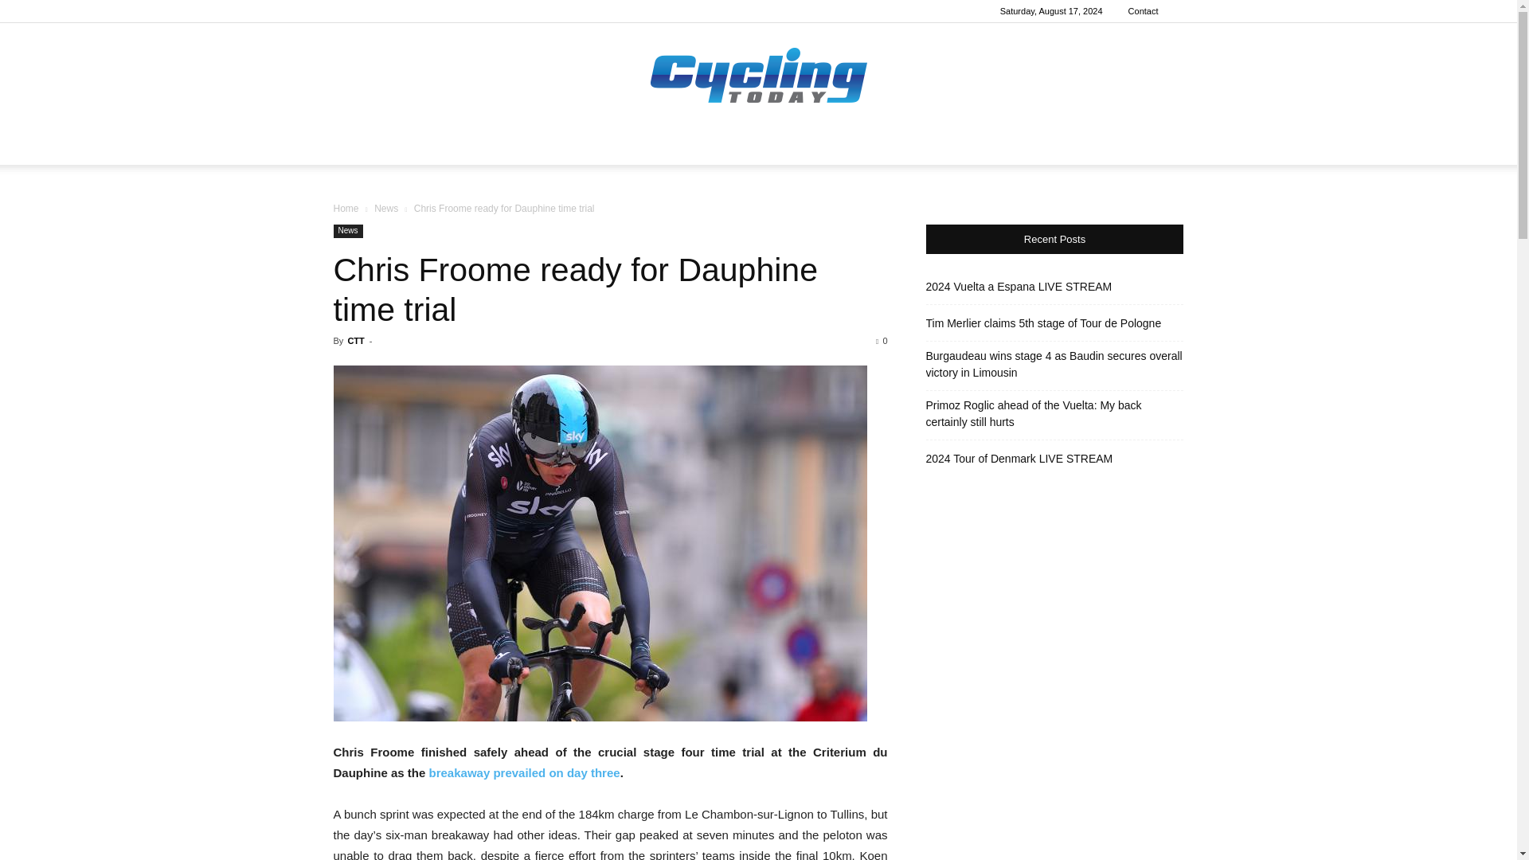  I want to click on VIDEOS, so click(897, 145).